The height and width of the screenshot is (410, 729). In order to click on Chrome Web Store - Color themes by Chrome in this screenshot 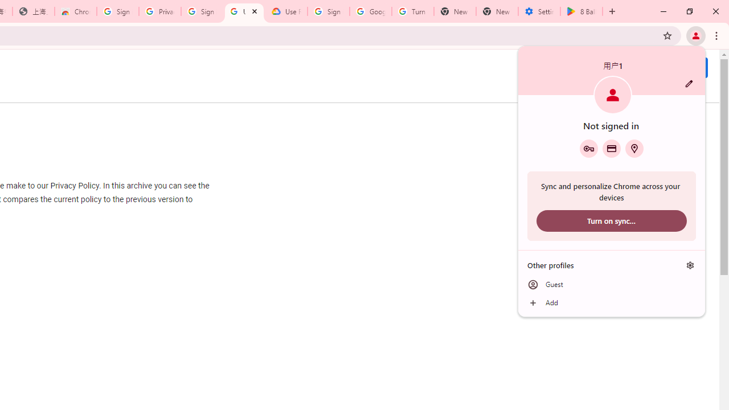, I will do `click(76, 11)`.